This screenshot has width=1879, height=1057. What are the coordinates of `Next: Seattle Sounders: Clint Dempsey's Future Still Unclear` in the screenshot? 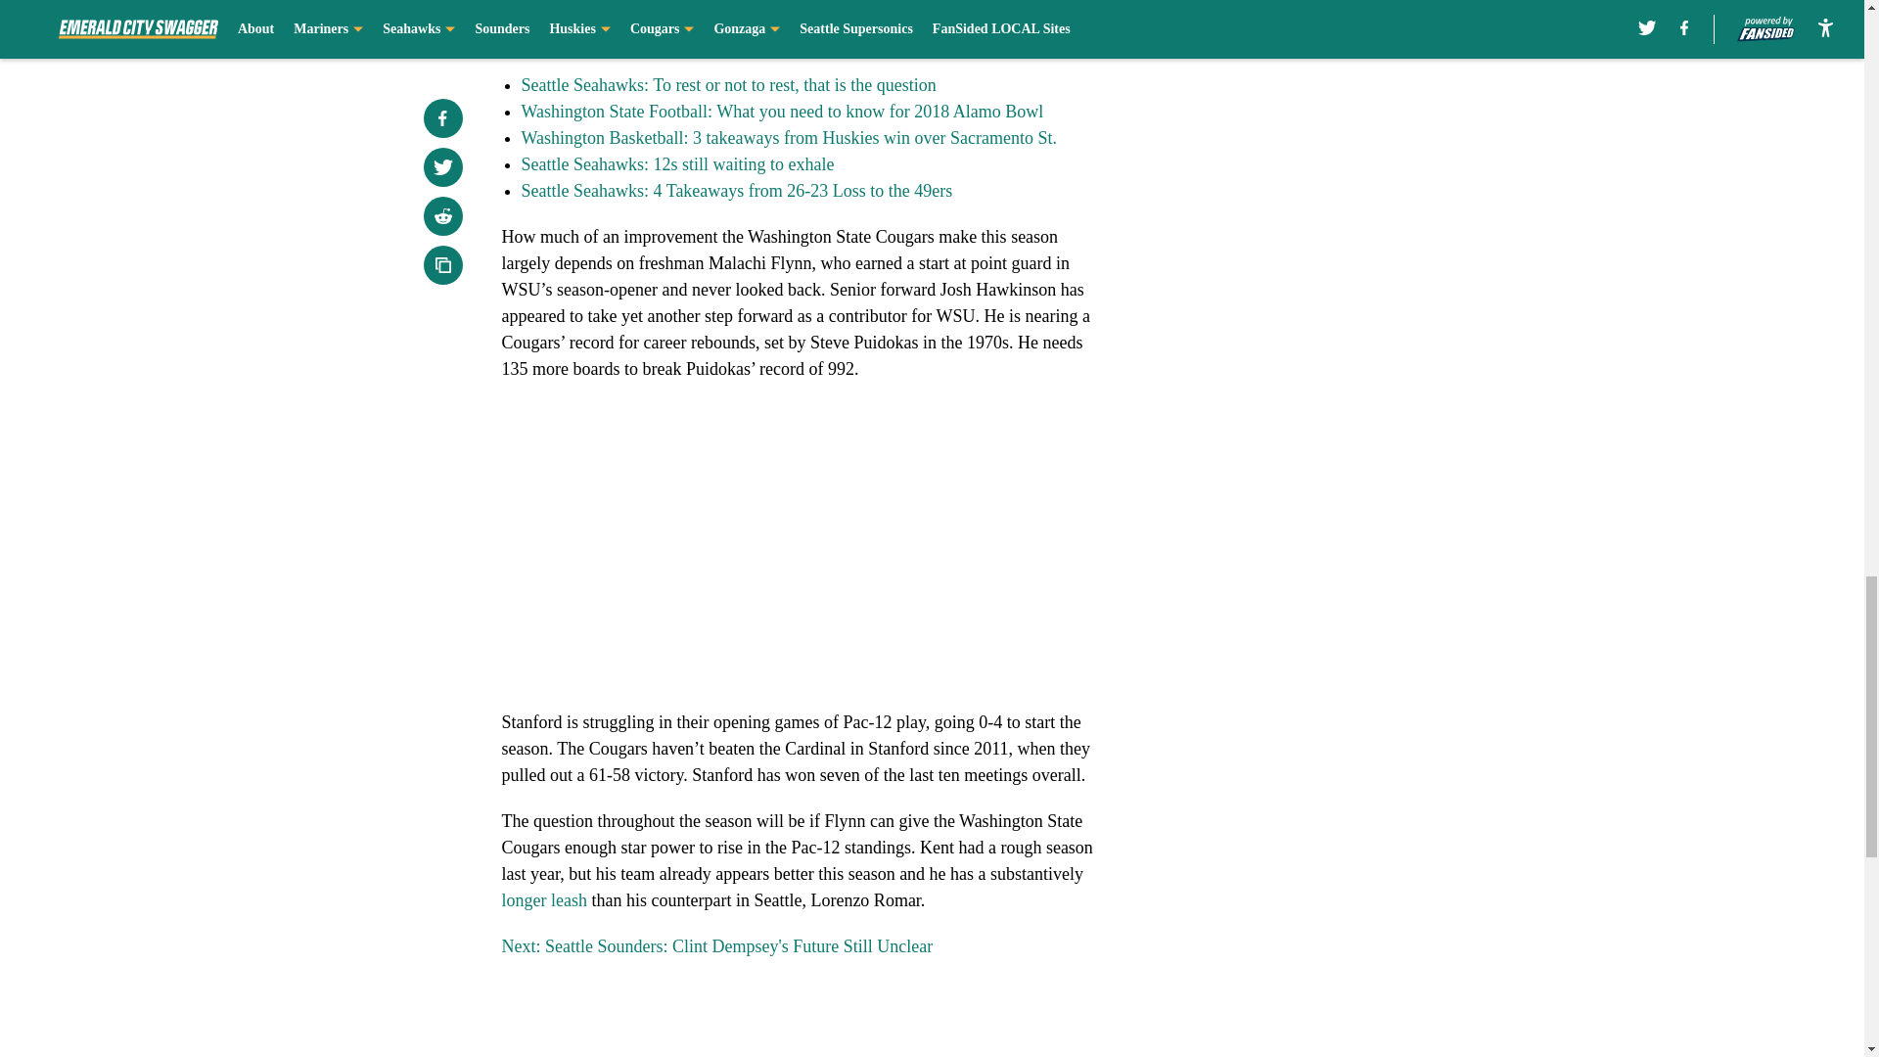 It's located at (716, 945).